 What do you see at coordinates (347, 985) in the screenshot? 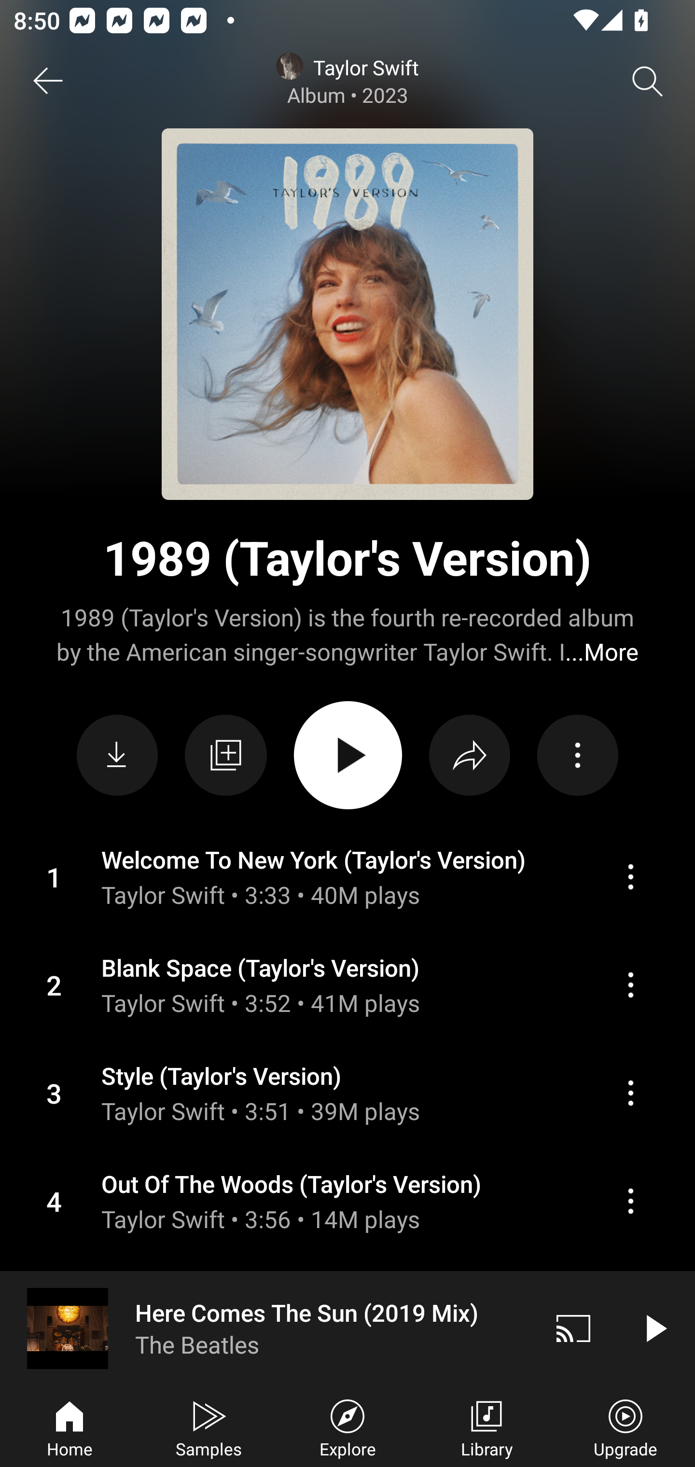
I see `Action menu` at bounding box center [347, 985].